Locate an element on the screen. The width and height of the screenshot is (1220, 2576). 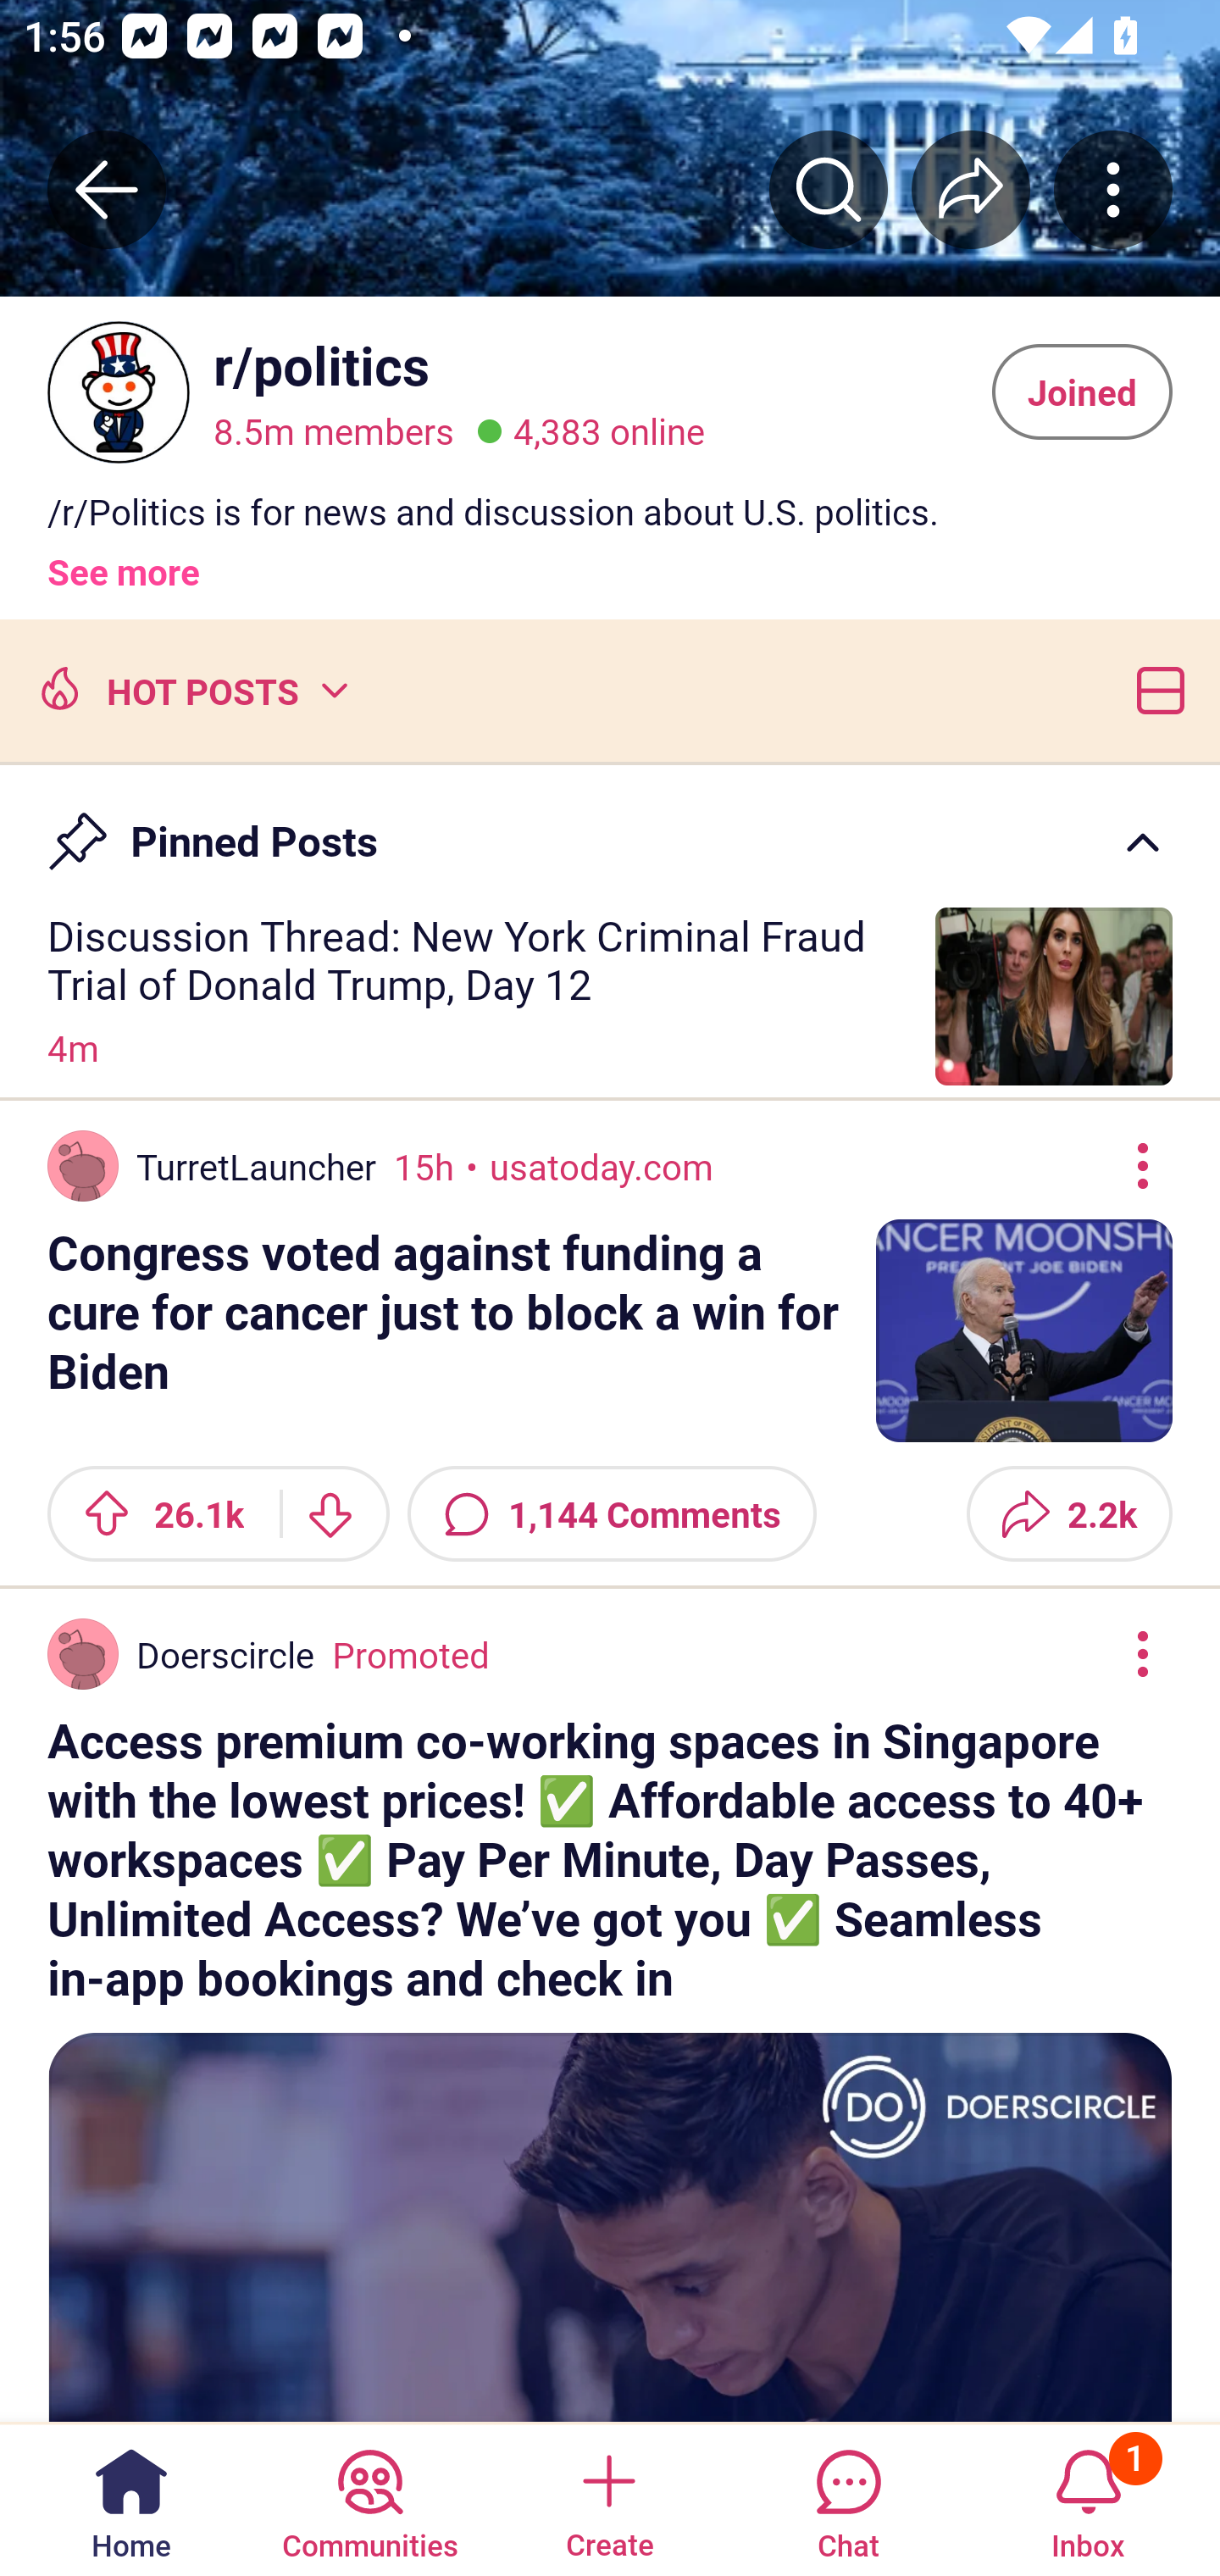
Search r/﻿politics is located at coordinates (829, 189).